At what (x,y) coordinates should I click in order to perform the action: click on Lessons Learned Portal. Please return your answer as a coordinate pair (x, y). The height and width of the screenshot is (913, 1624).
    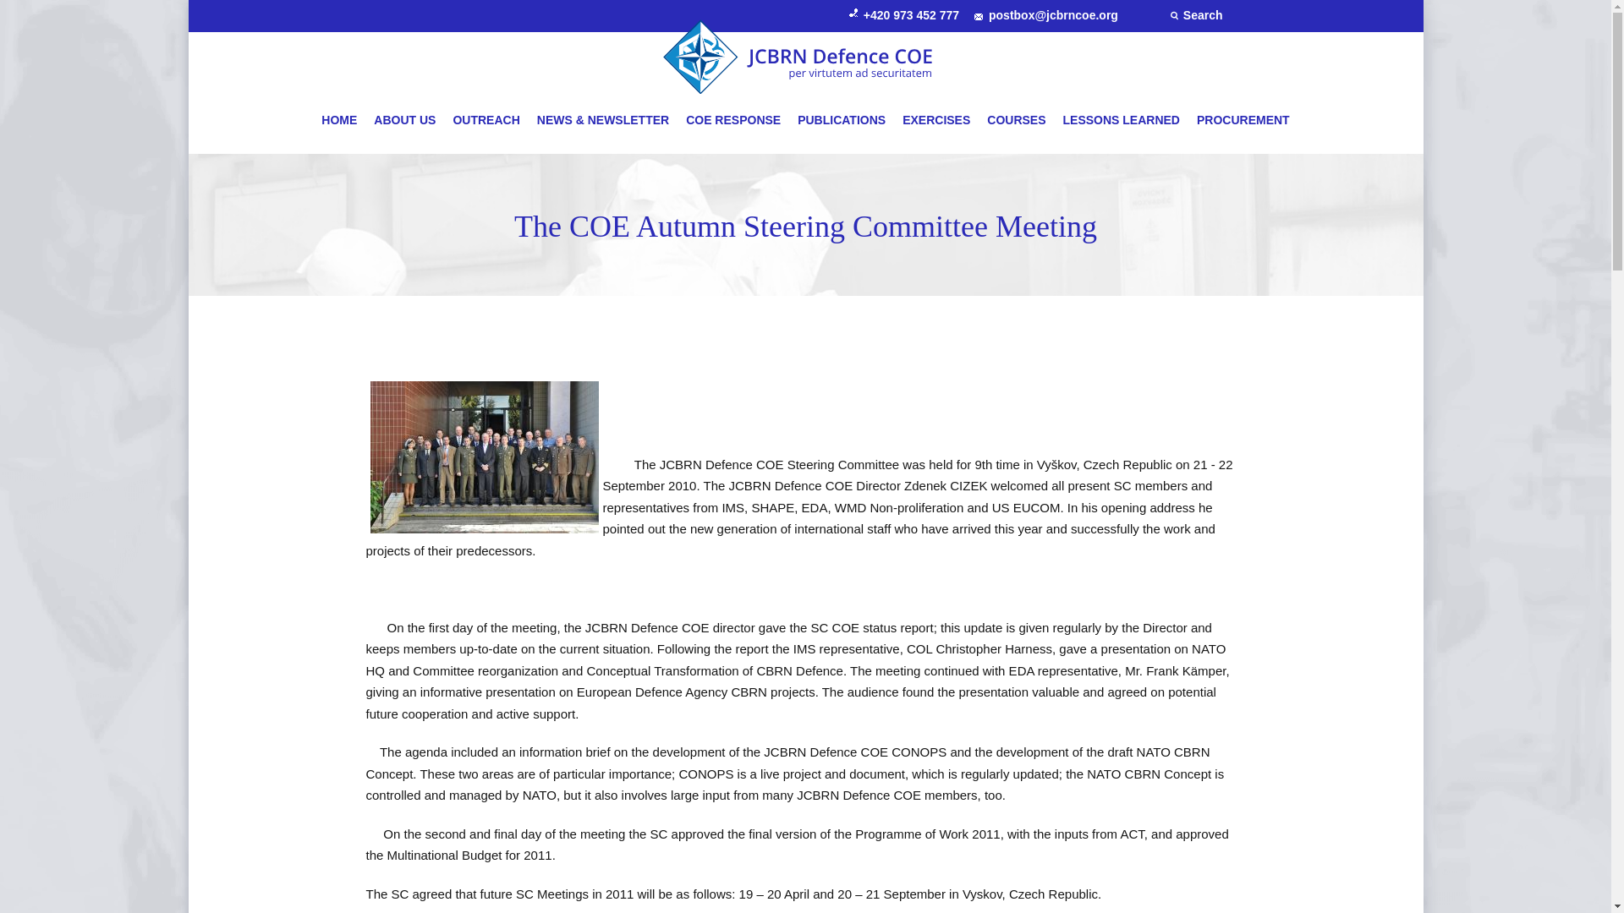
    Looking at the image, I should click on (1122, 120).